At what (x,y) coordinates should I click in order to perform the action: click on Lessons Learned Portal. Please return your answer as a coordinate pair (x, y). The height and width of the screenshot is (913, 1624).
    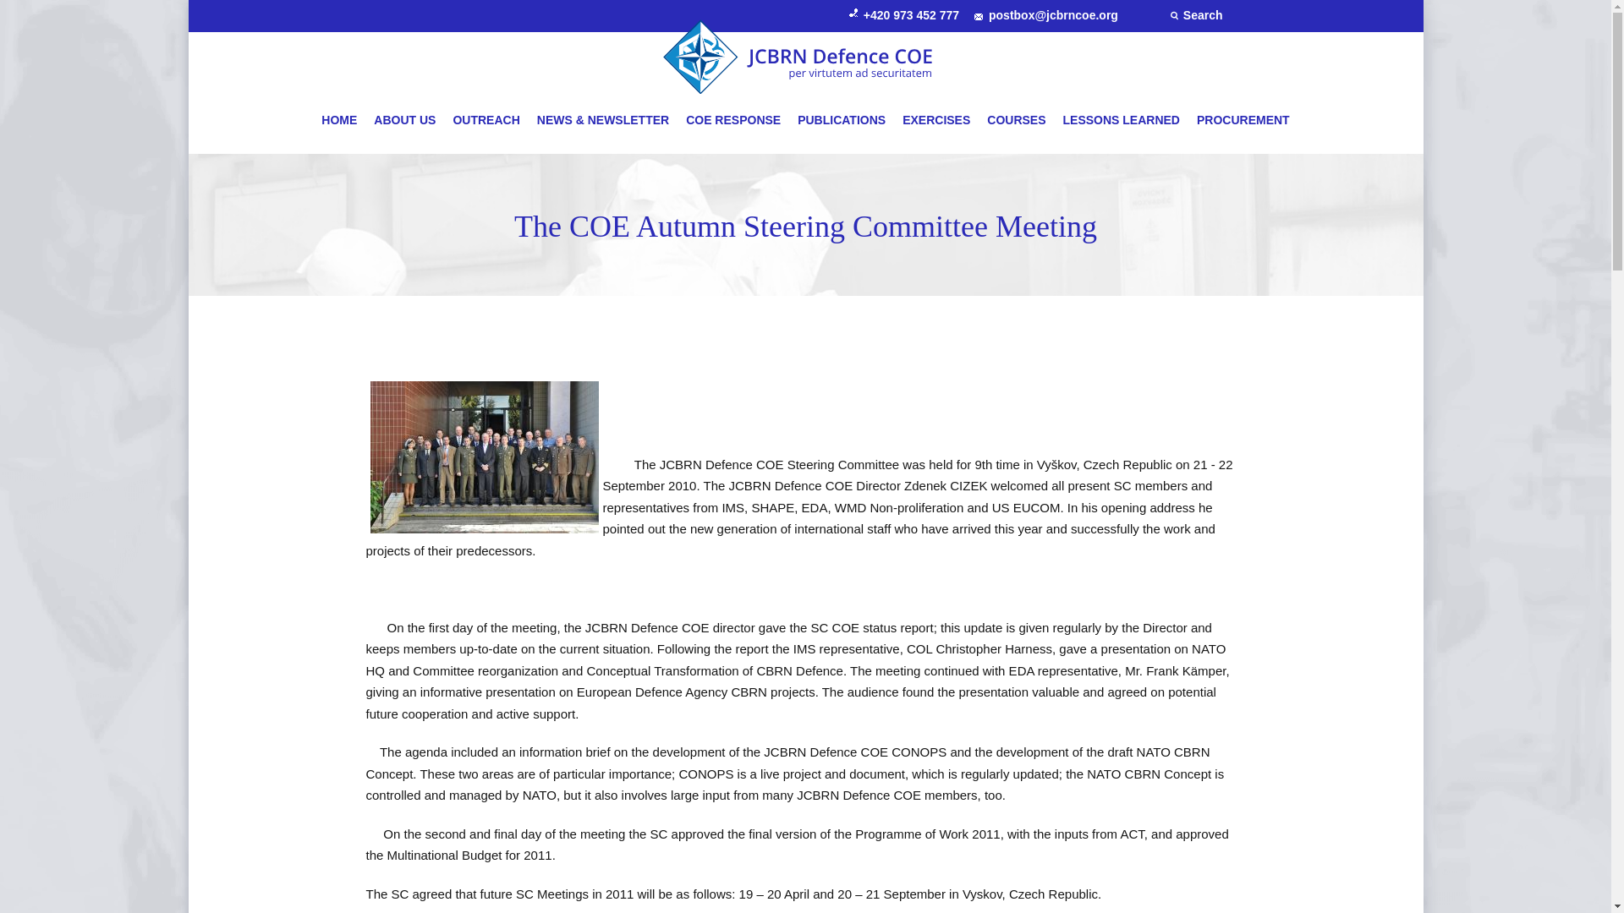
    Looking at the image, I should click on (1122, 120).